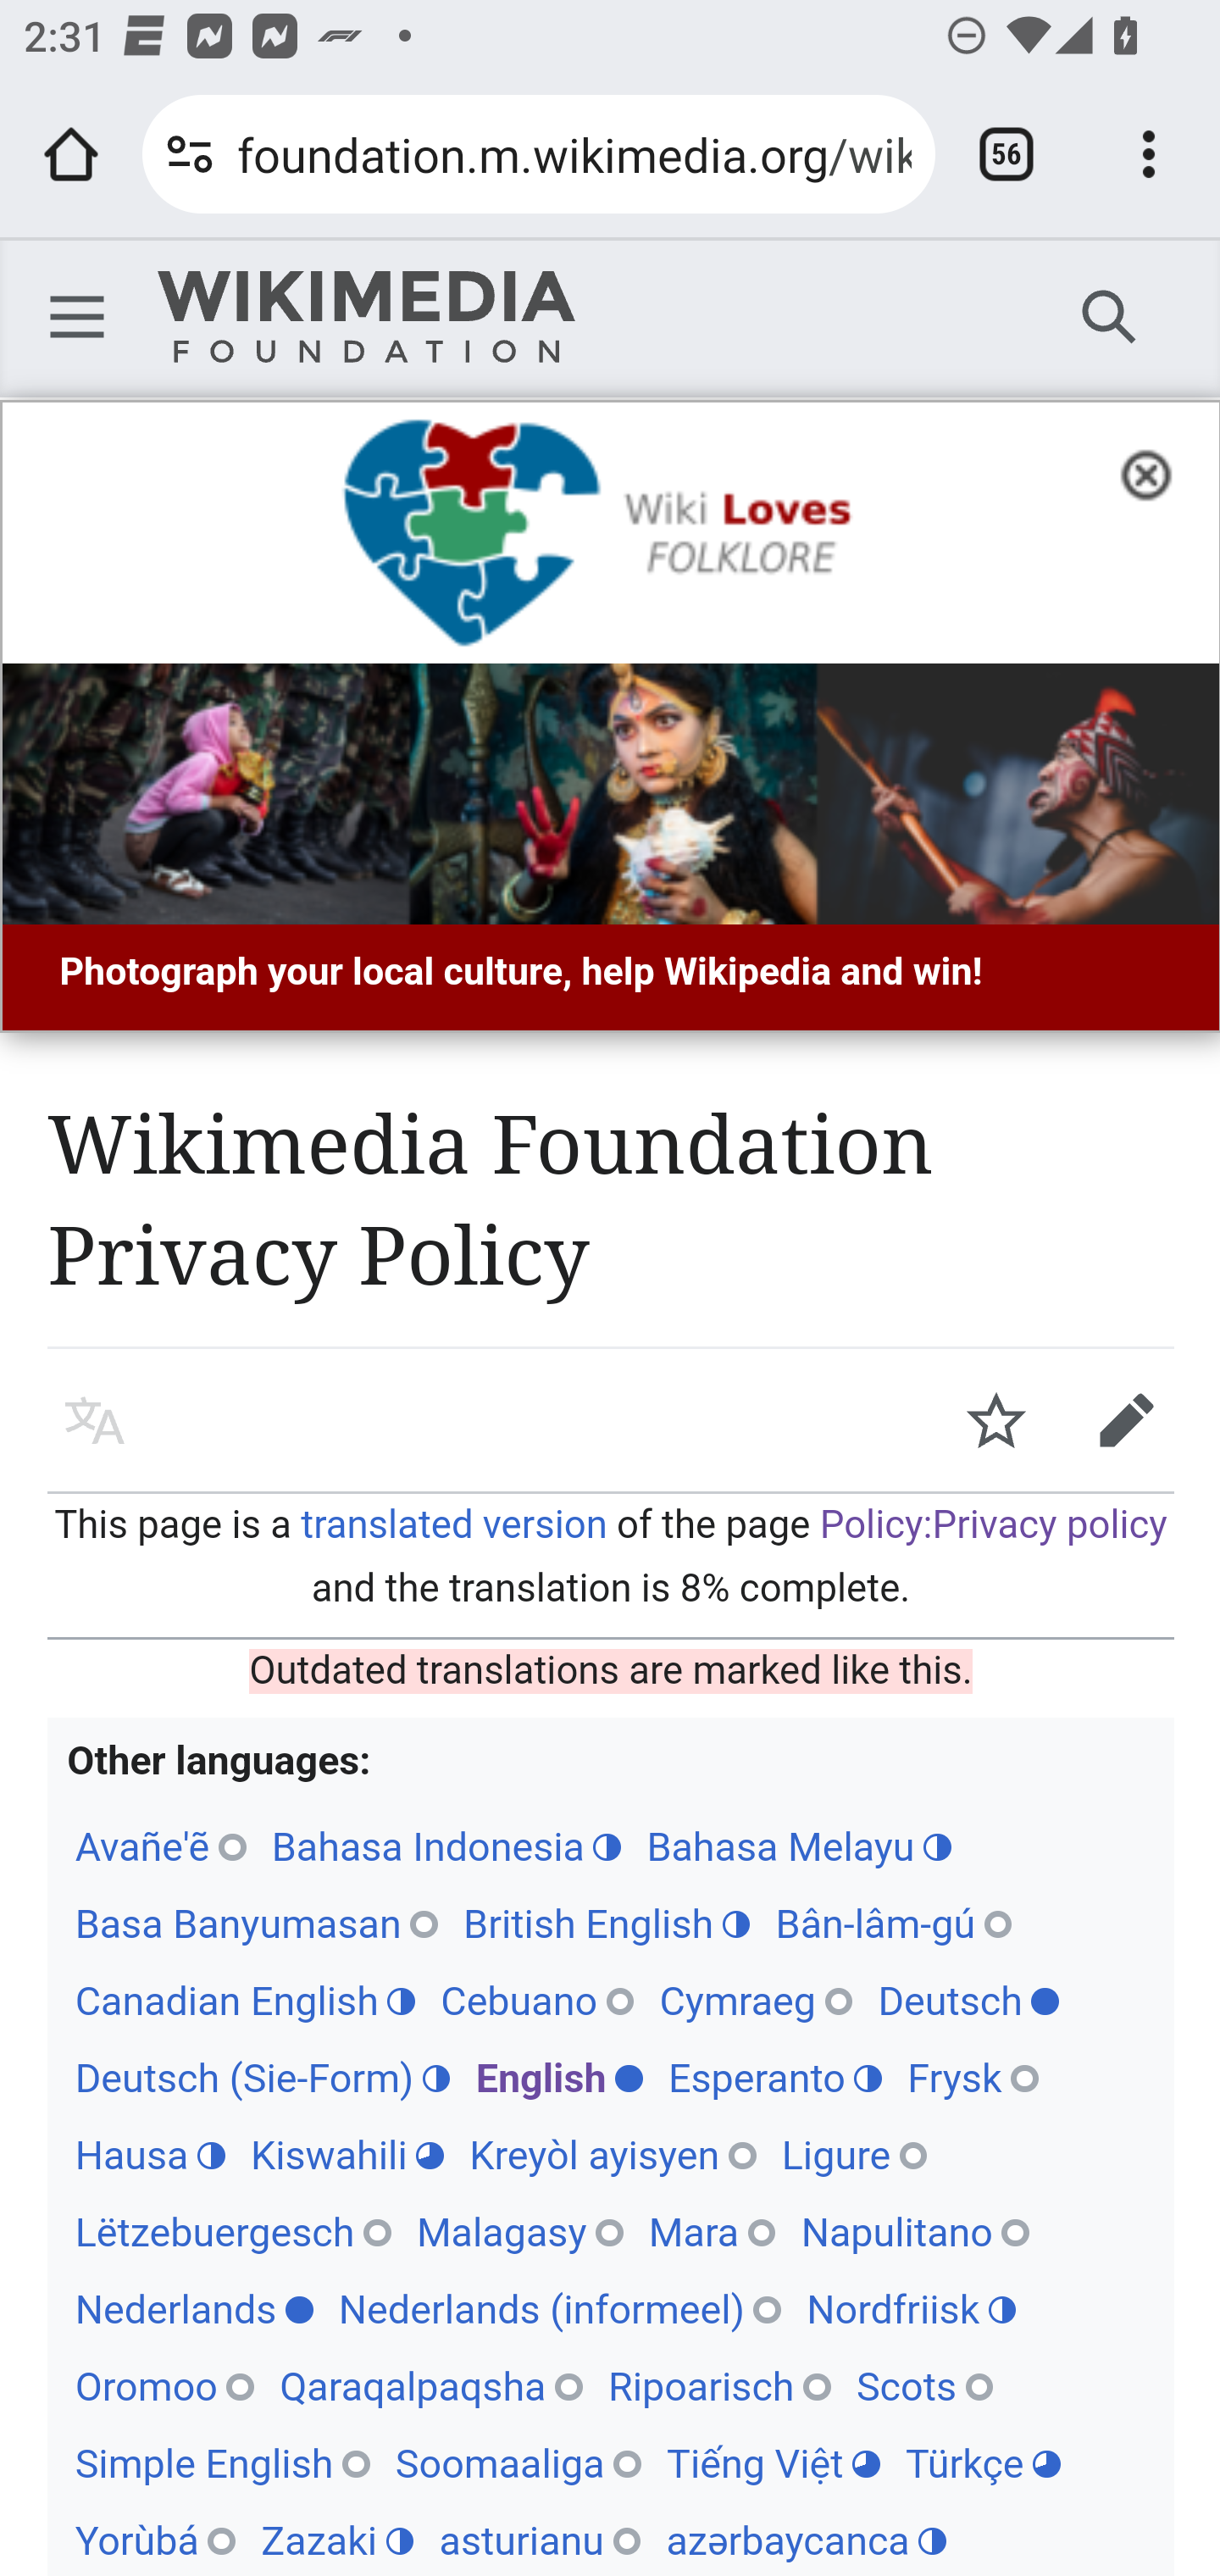  I want to click on Napulitano, so click(916, 2235).